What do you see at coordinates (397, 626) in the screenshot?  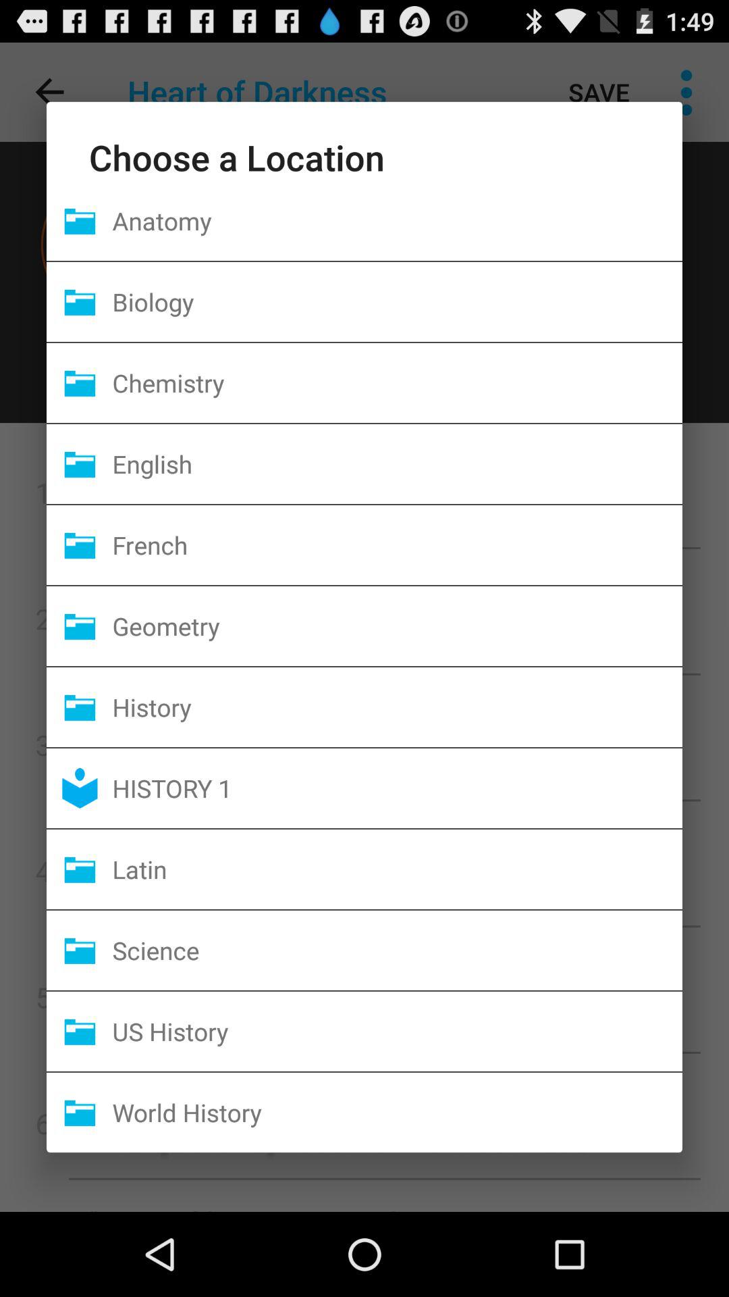 I see `flip until the geometry icon` at bounding box center [397, 626].